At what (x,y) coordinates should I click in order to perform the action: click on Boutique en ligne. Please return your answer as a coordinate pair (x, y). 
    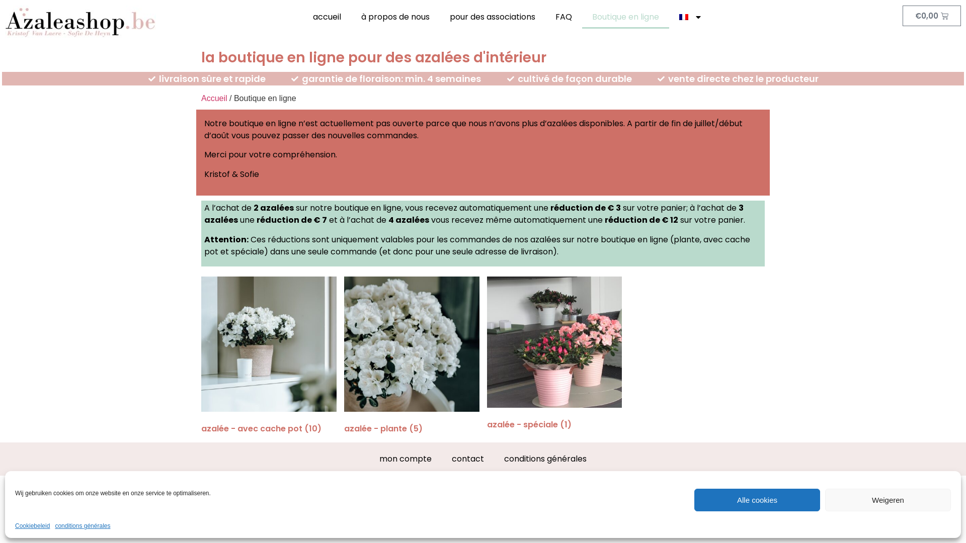
    Looking at the image, I should click on (626, 17).